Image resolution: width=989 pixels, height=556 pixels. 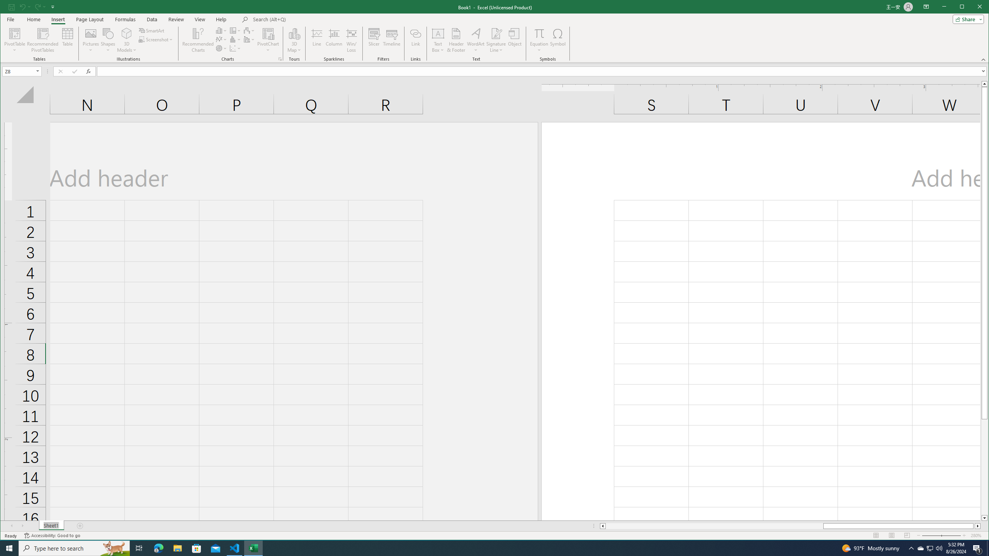 I want to click on Link, so click(x=416, y=40).